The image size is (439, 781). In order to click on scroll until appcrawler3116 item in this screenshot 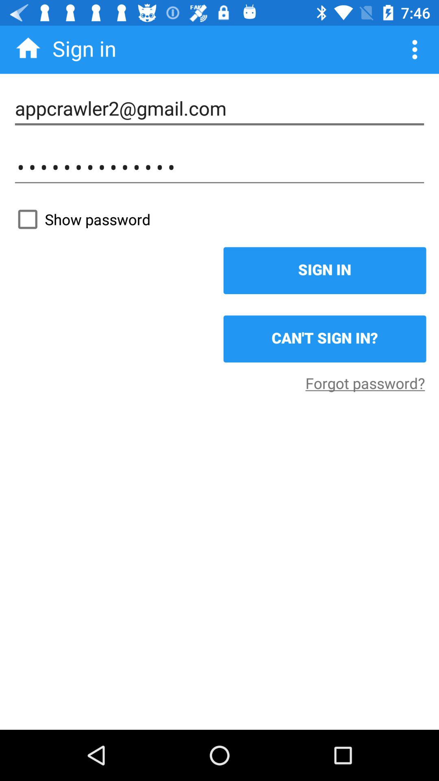, I will do `click(219, 167)`.